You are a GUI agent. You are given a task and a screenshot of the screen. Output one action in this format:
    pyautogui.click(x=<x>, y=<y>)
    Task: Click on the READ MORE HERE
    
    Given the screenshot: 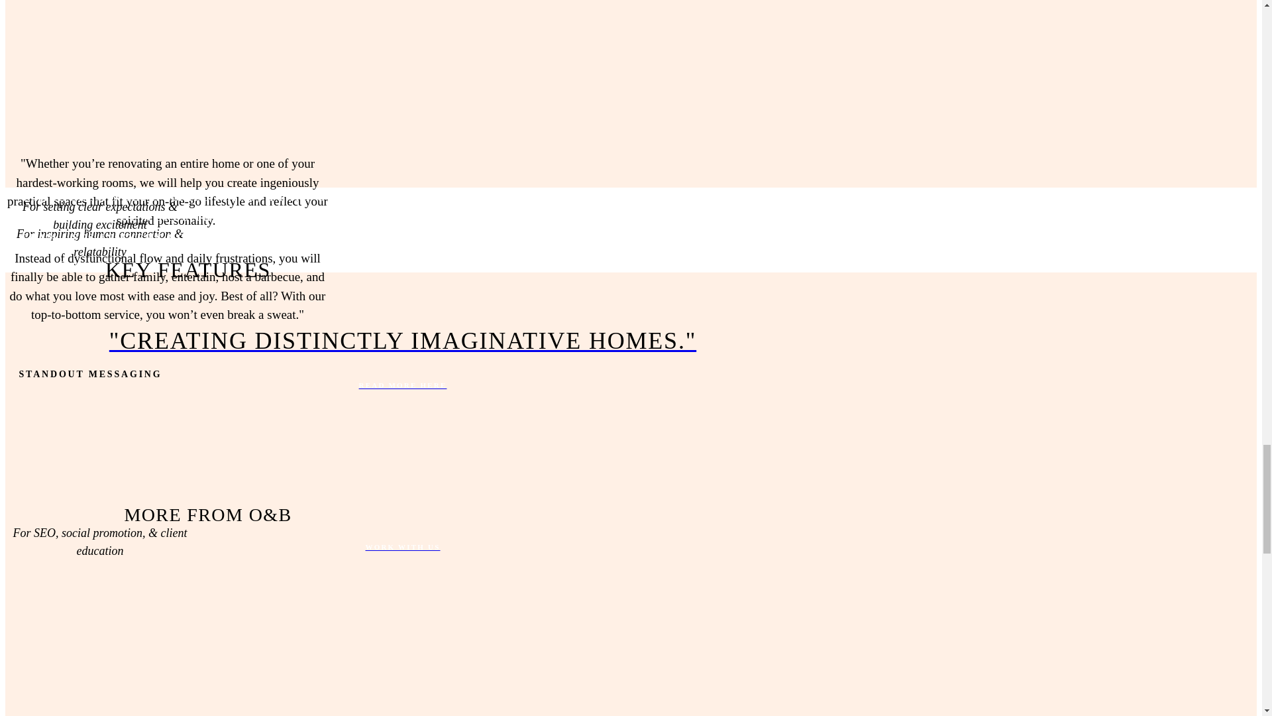 What is the action you would take?
    pyautogui.click(x=402, y=385)
    